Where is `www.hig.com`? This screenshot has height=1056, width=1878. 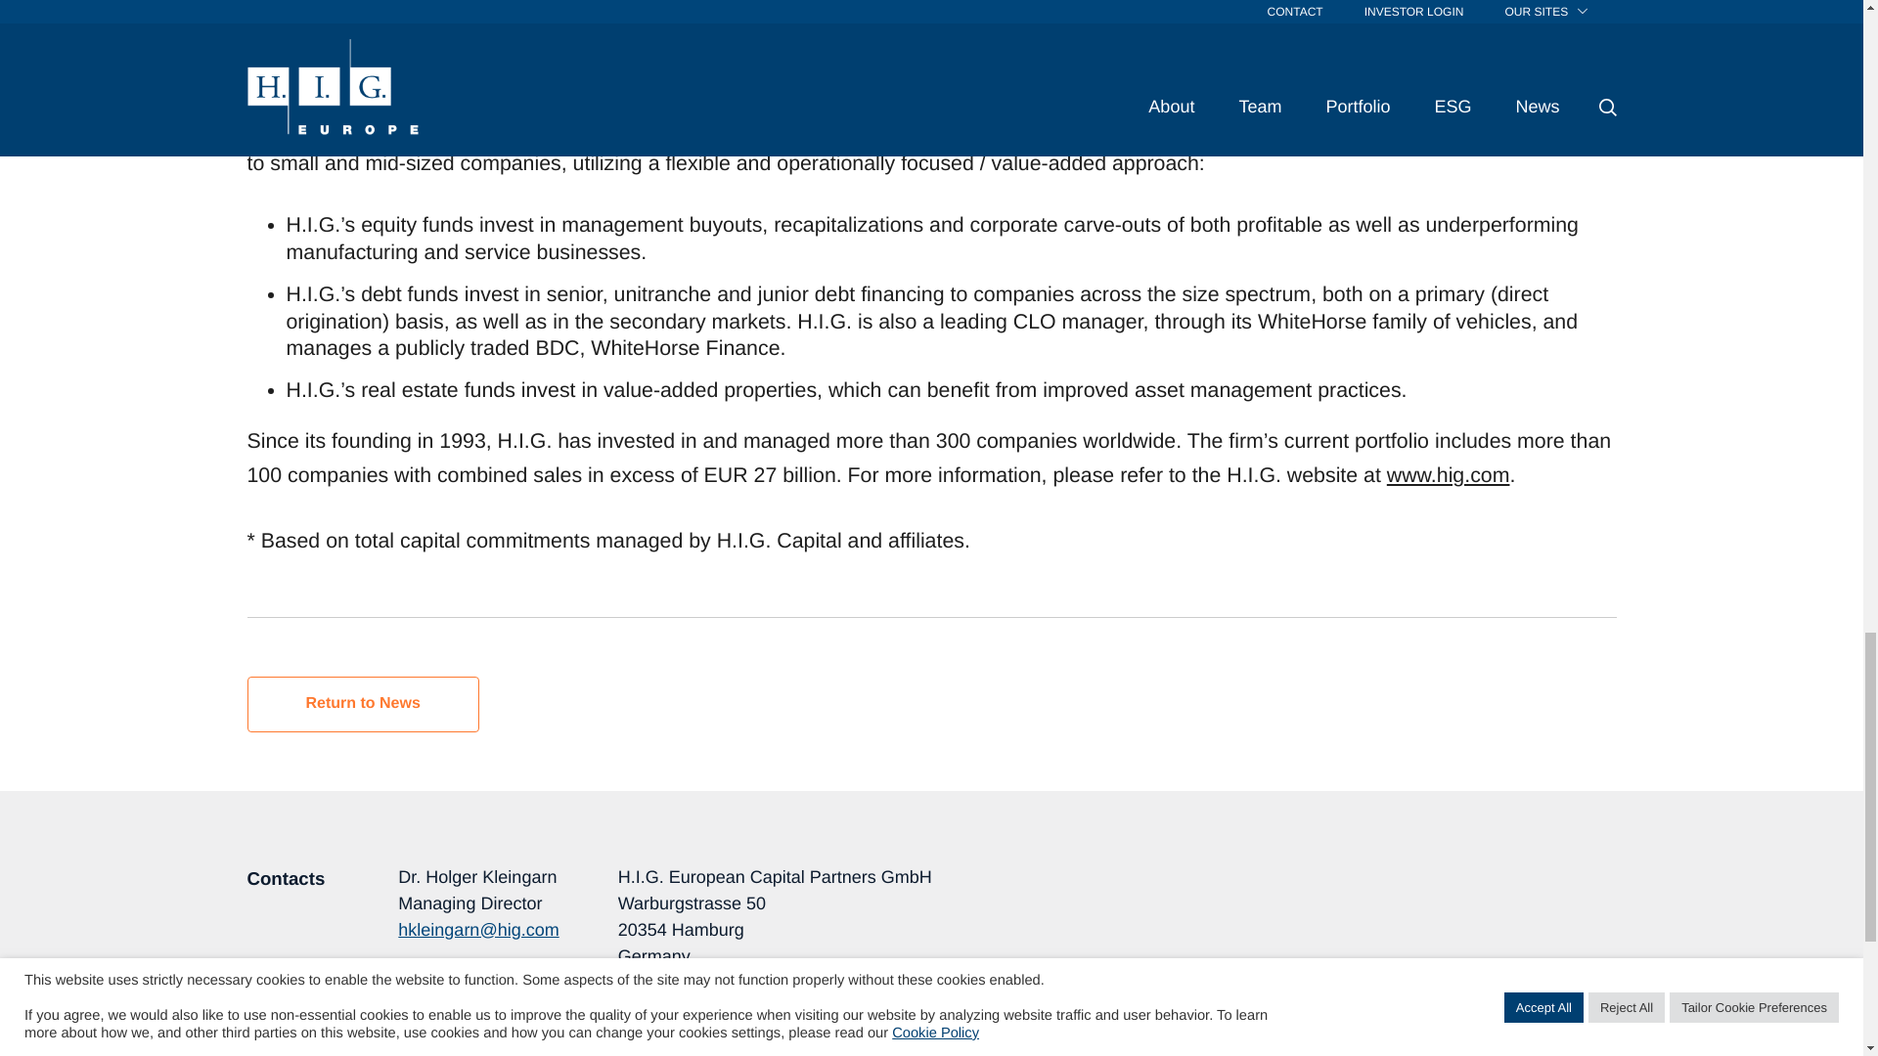 www.hig.com is located at coordinates (1448, 475).